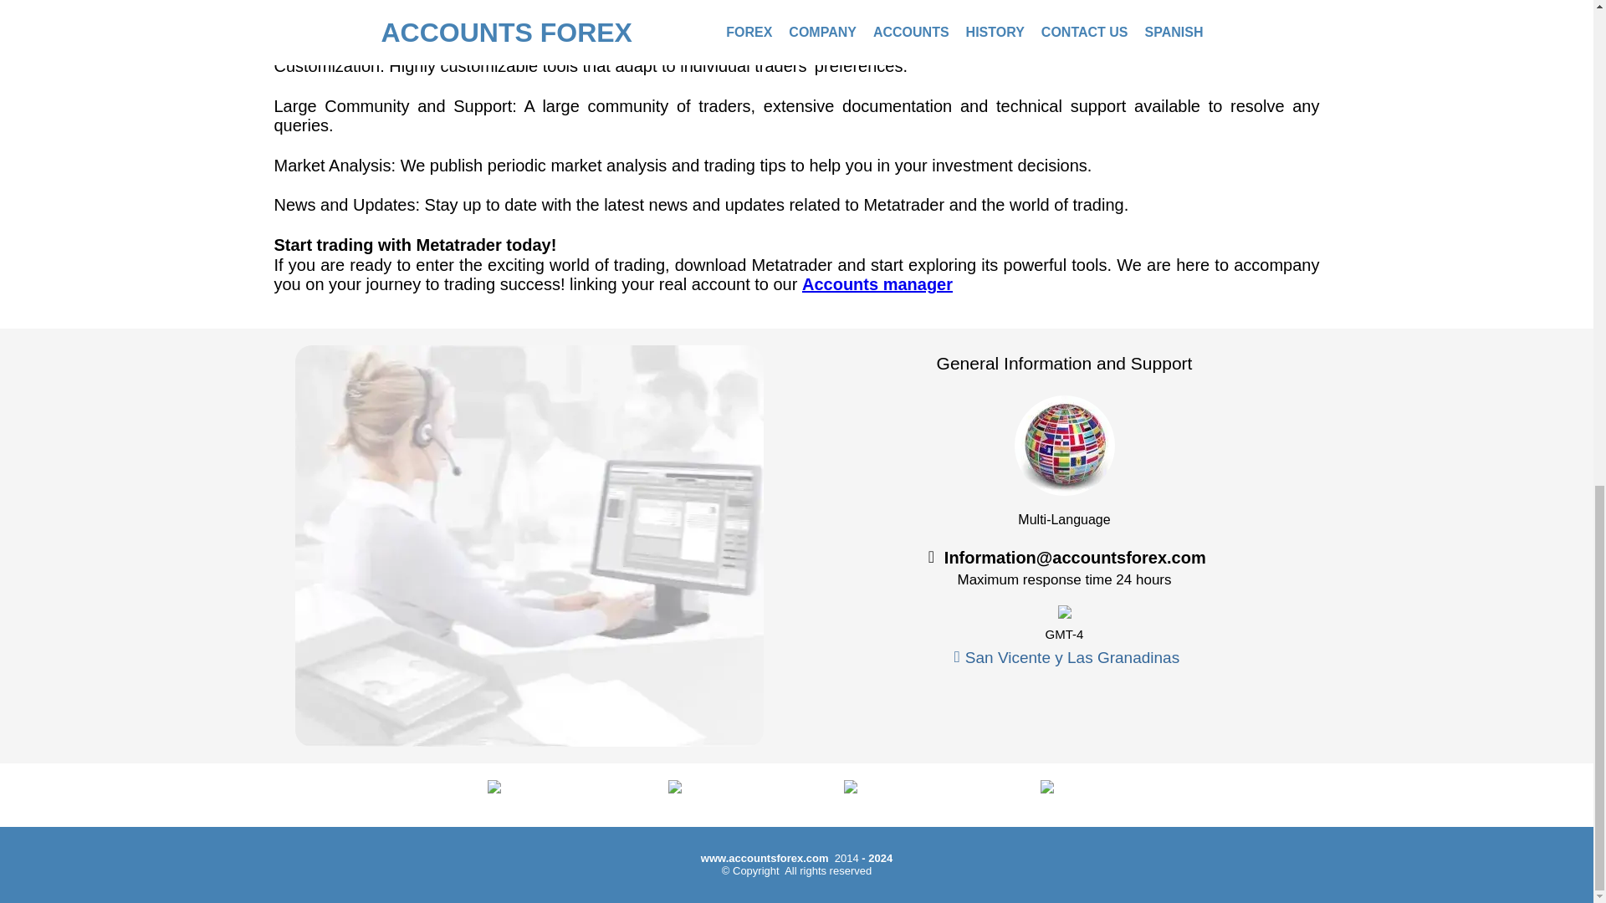  What do you see at coordinates (529, 791) in the screenshot?
I see `Paypal` at bounding box center [529, 791].